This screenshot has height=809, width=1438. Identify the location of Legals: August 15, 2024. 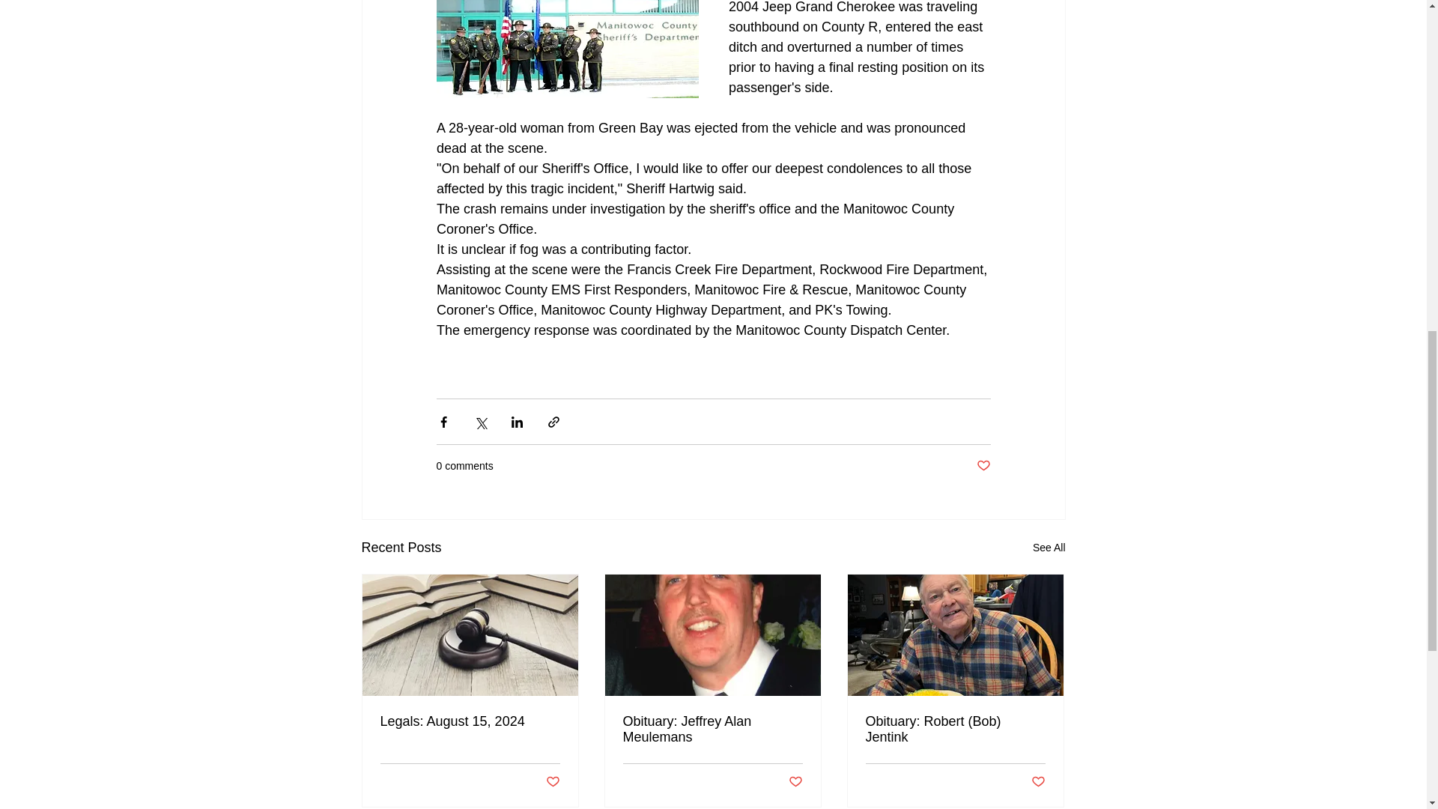
(470, 721).